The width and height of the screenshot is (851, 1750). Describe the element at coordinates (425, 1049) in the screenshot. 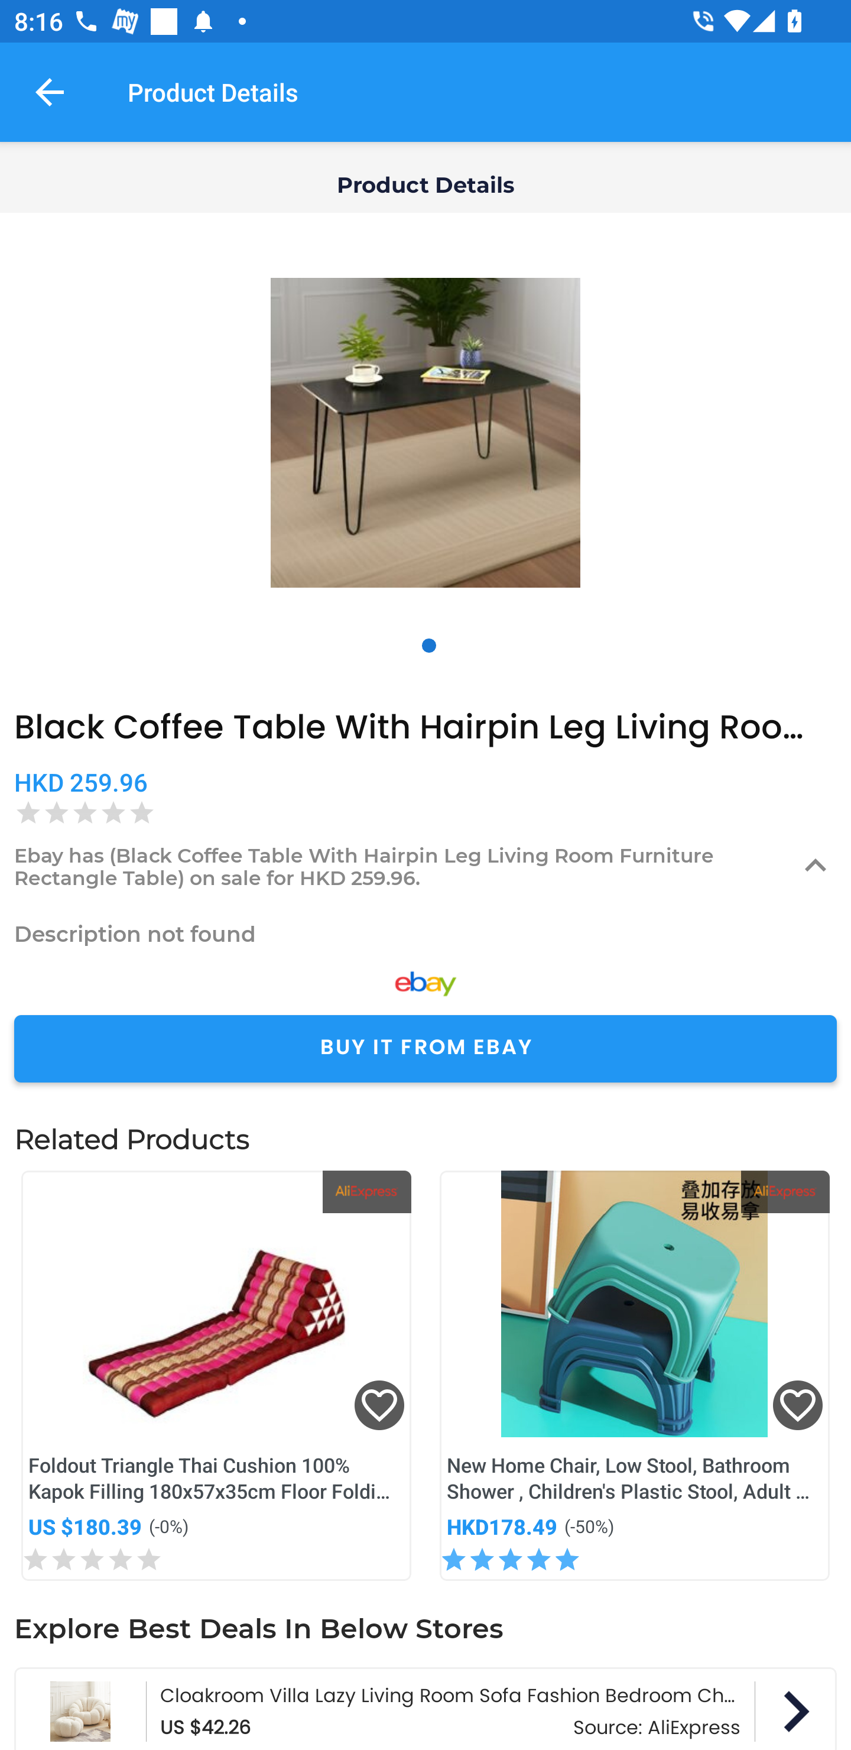

I see `BUY IT FROM EBAY` at that location.